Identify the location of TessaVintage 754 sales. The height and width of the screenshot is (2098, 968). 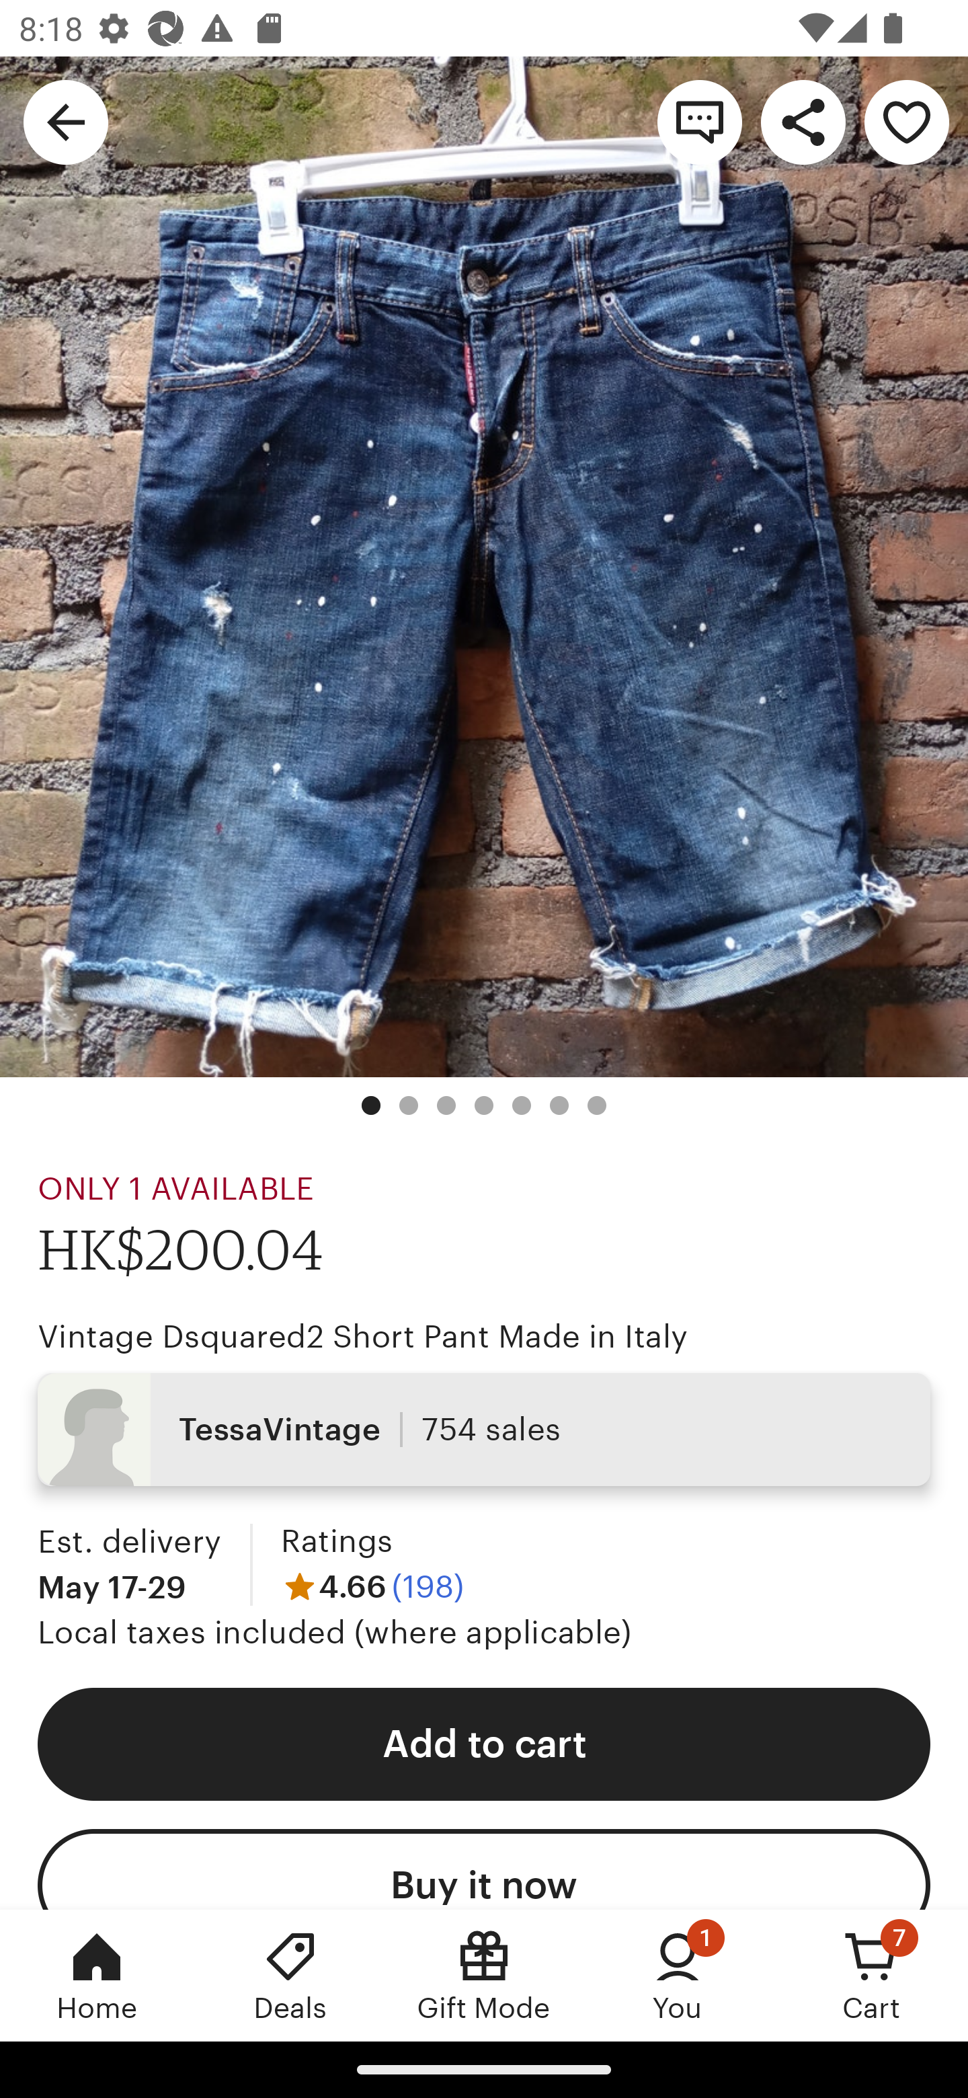
(484, 1428).